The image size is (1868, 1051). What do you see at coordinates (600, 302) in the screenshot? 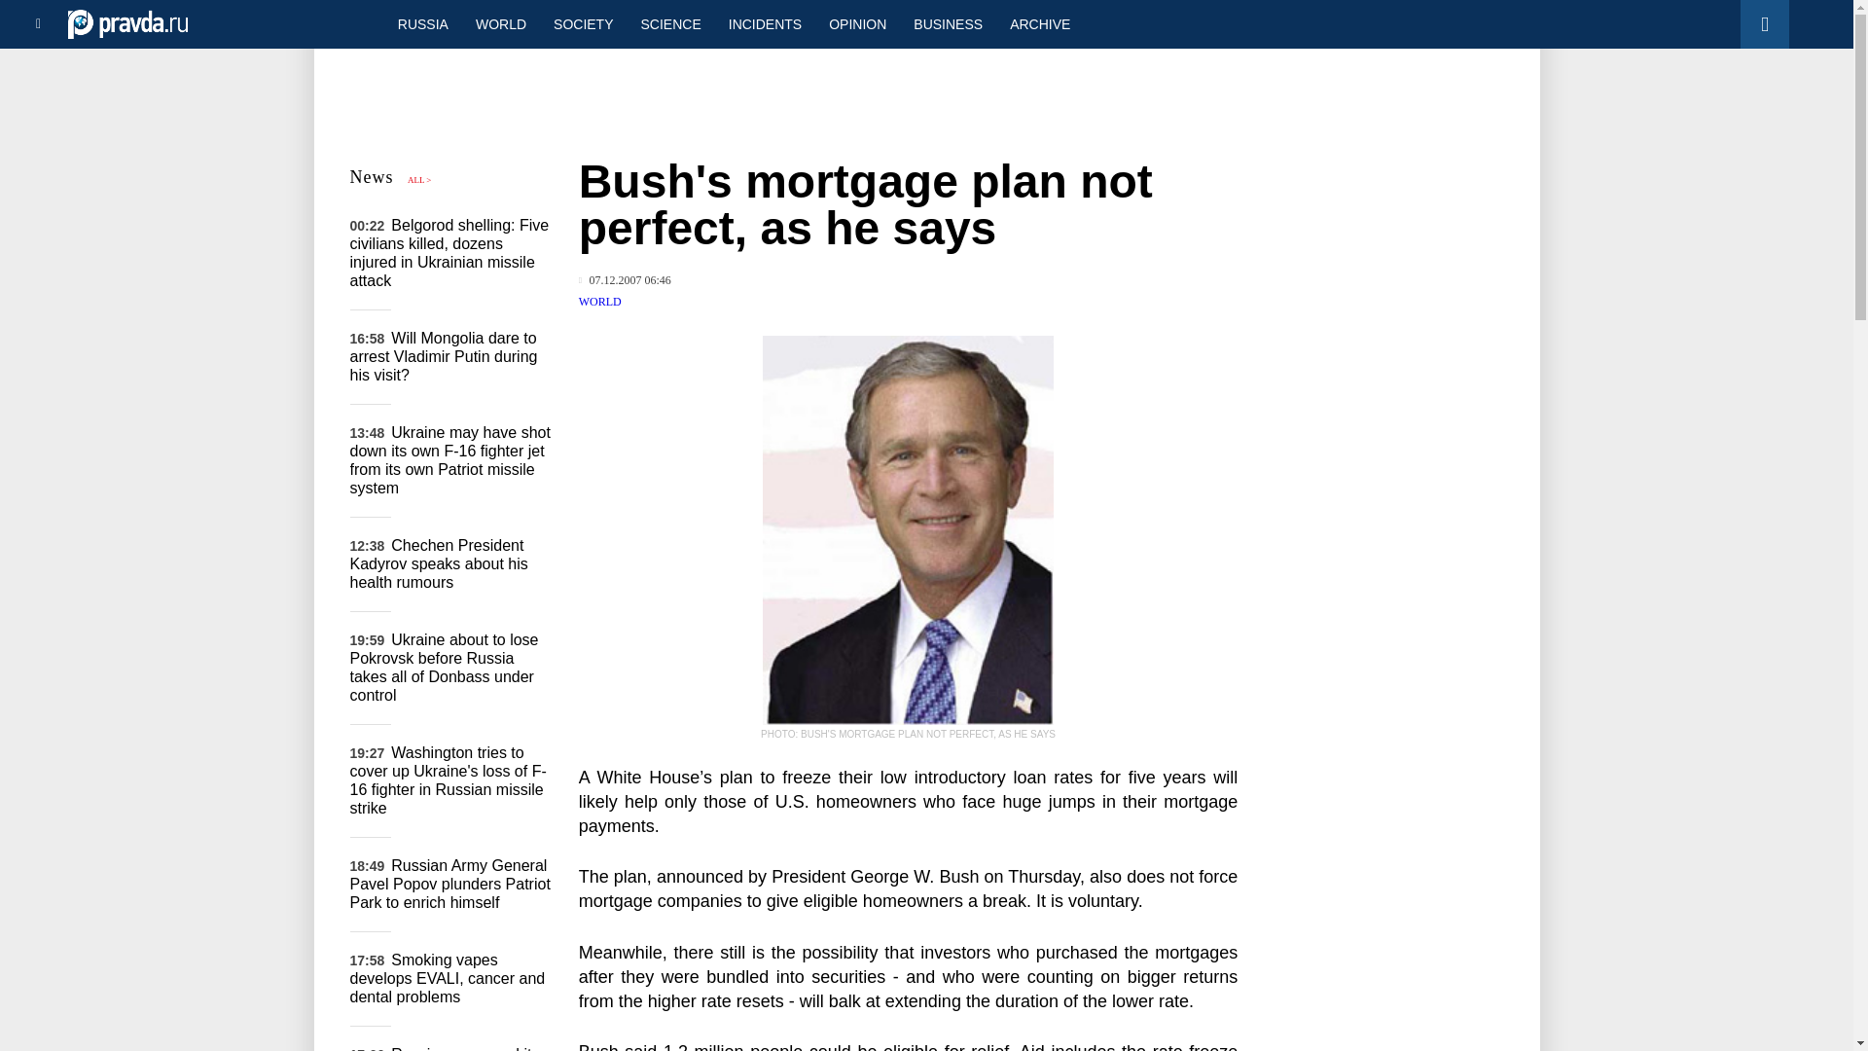
I see `WORLD` at bounding box center [600, 302].